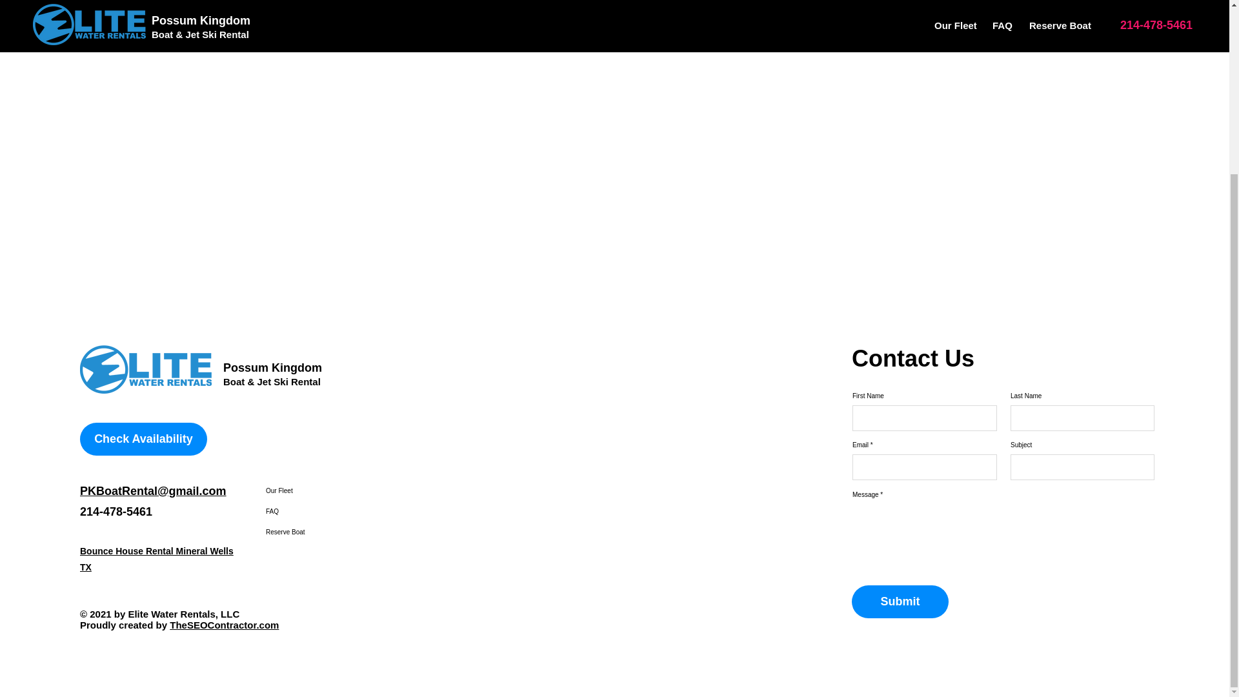 The height and width of the screenshot is (697, 1239). Describe the element at coordinates (272, 368) in the screenshot. I see `Possum Kingdom` at that location.